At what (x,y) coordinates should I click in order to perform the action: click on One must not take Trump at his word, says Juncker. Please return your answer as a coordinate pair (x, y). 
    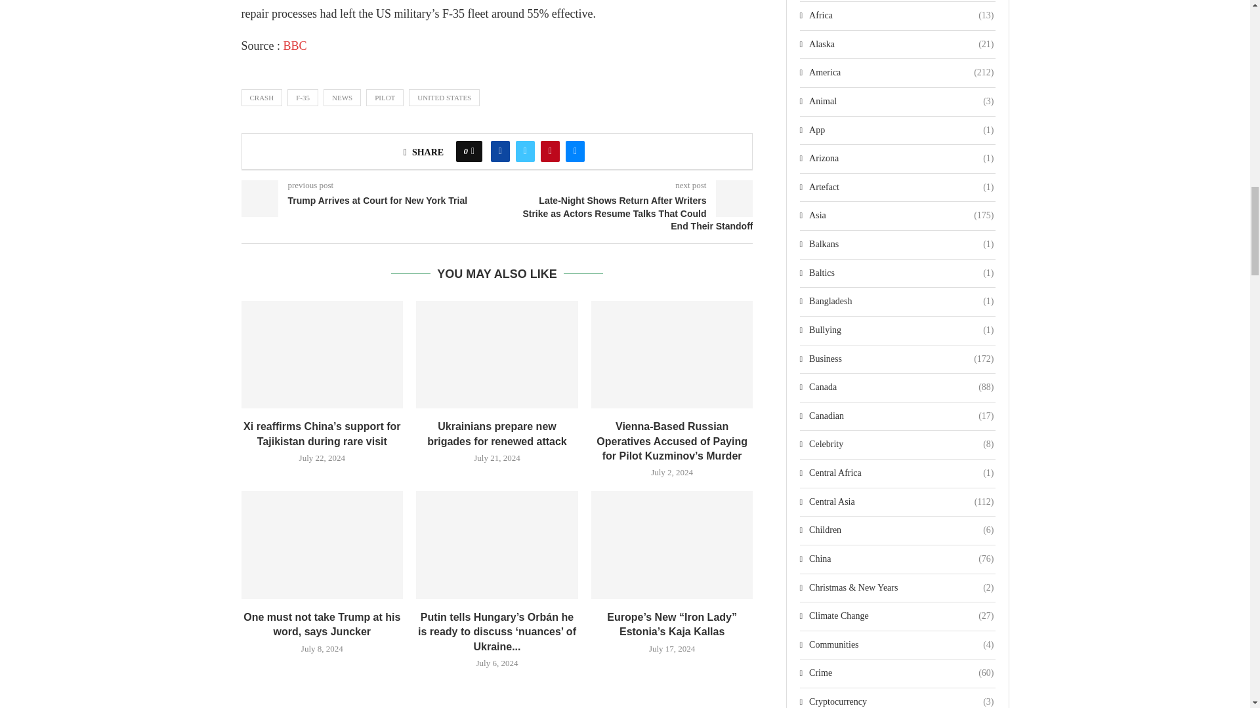
    Looking at the image, I should click on (322, 544).